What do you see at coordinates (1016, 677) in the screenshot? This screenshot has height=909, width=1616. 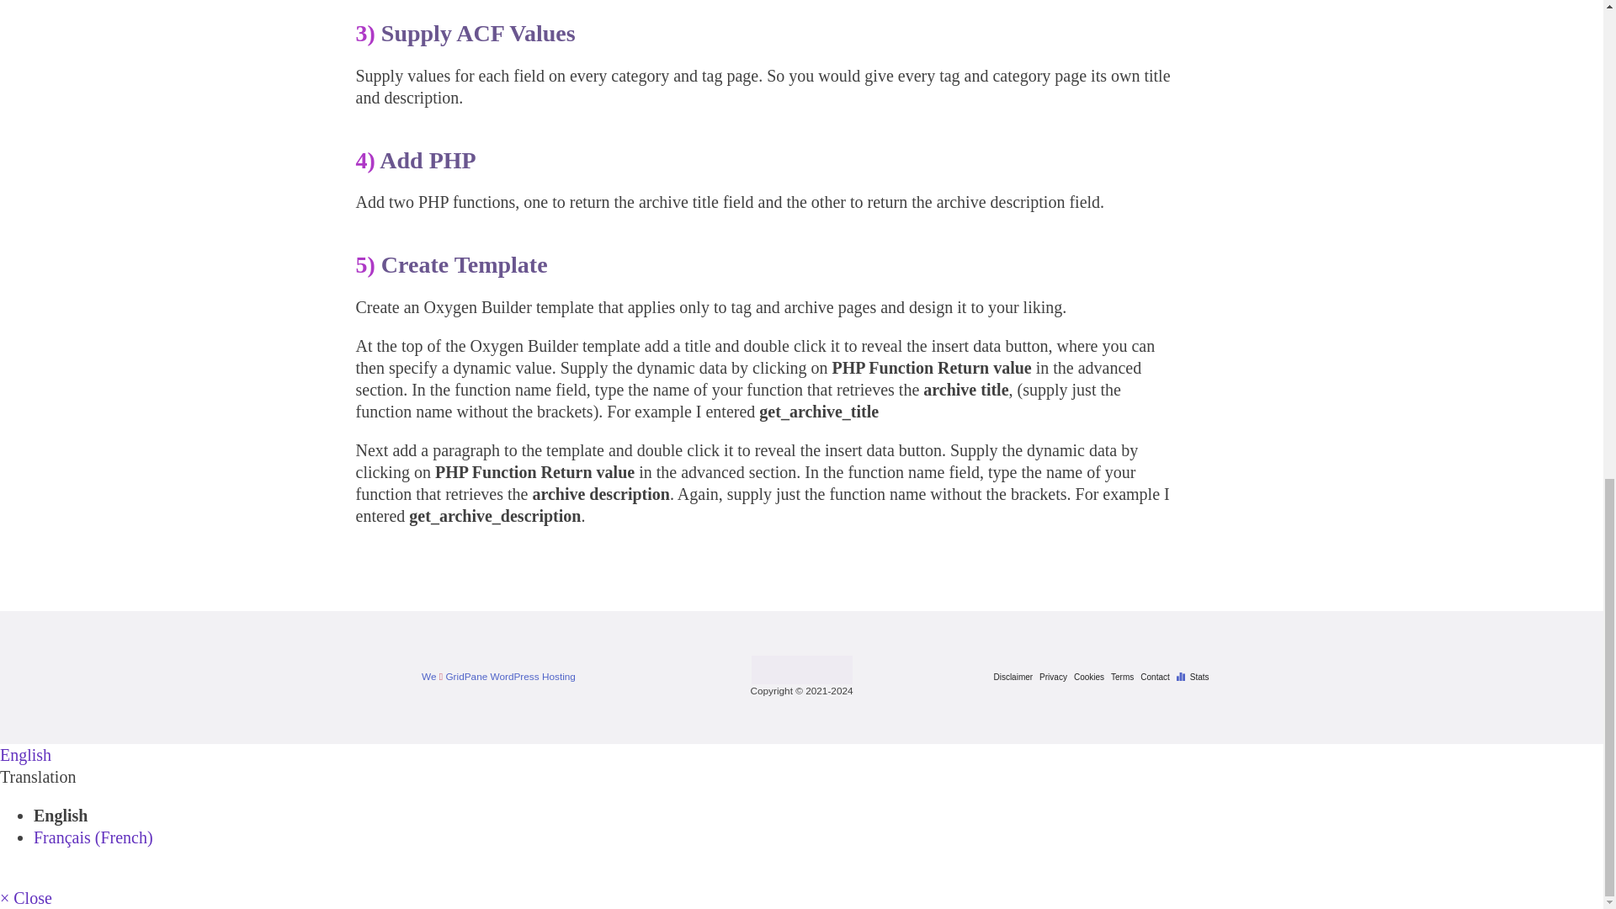 I see `Disclaimer` at bounding box center [1016, 677].